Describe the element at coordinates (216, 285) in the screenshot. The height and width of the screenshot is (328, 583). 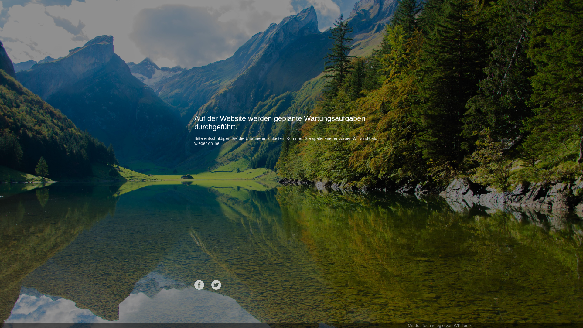
I see `Twitter` at that location.